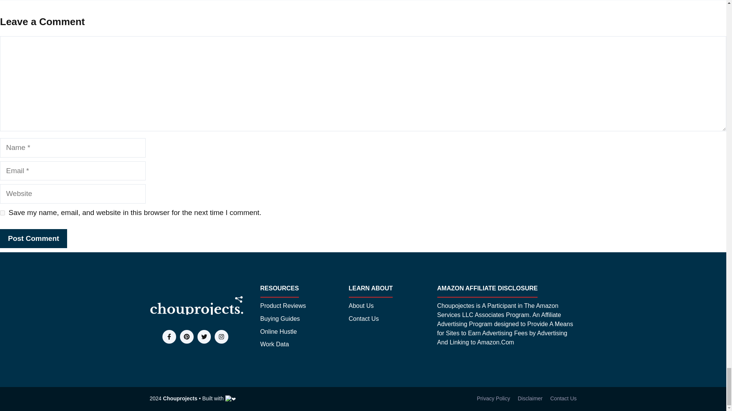  I want to click on Post Comment, so click(34, 239).